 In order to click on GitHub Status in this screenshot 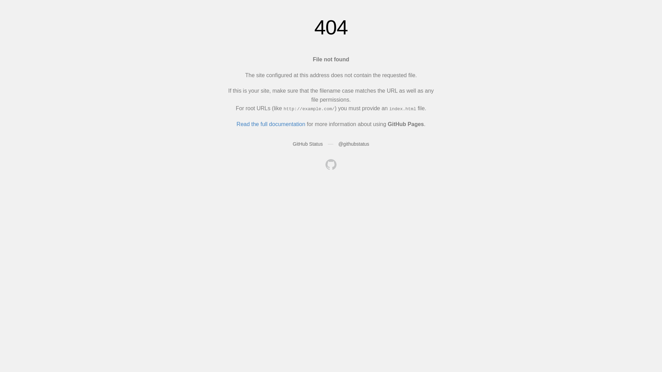, I will do `click(308, 144)`.